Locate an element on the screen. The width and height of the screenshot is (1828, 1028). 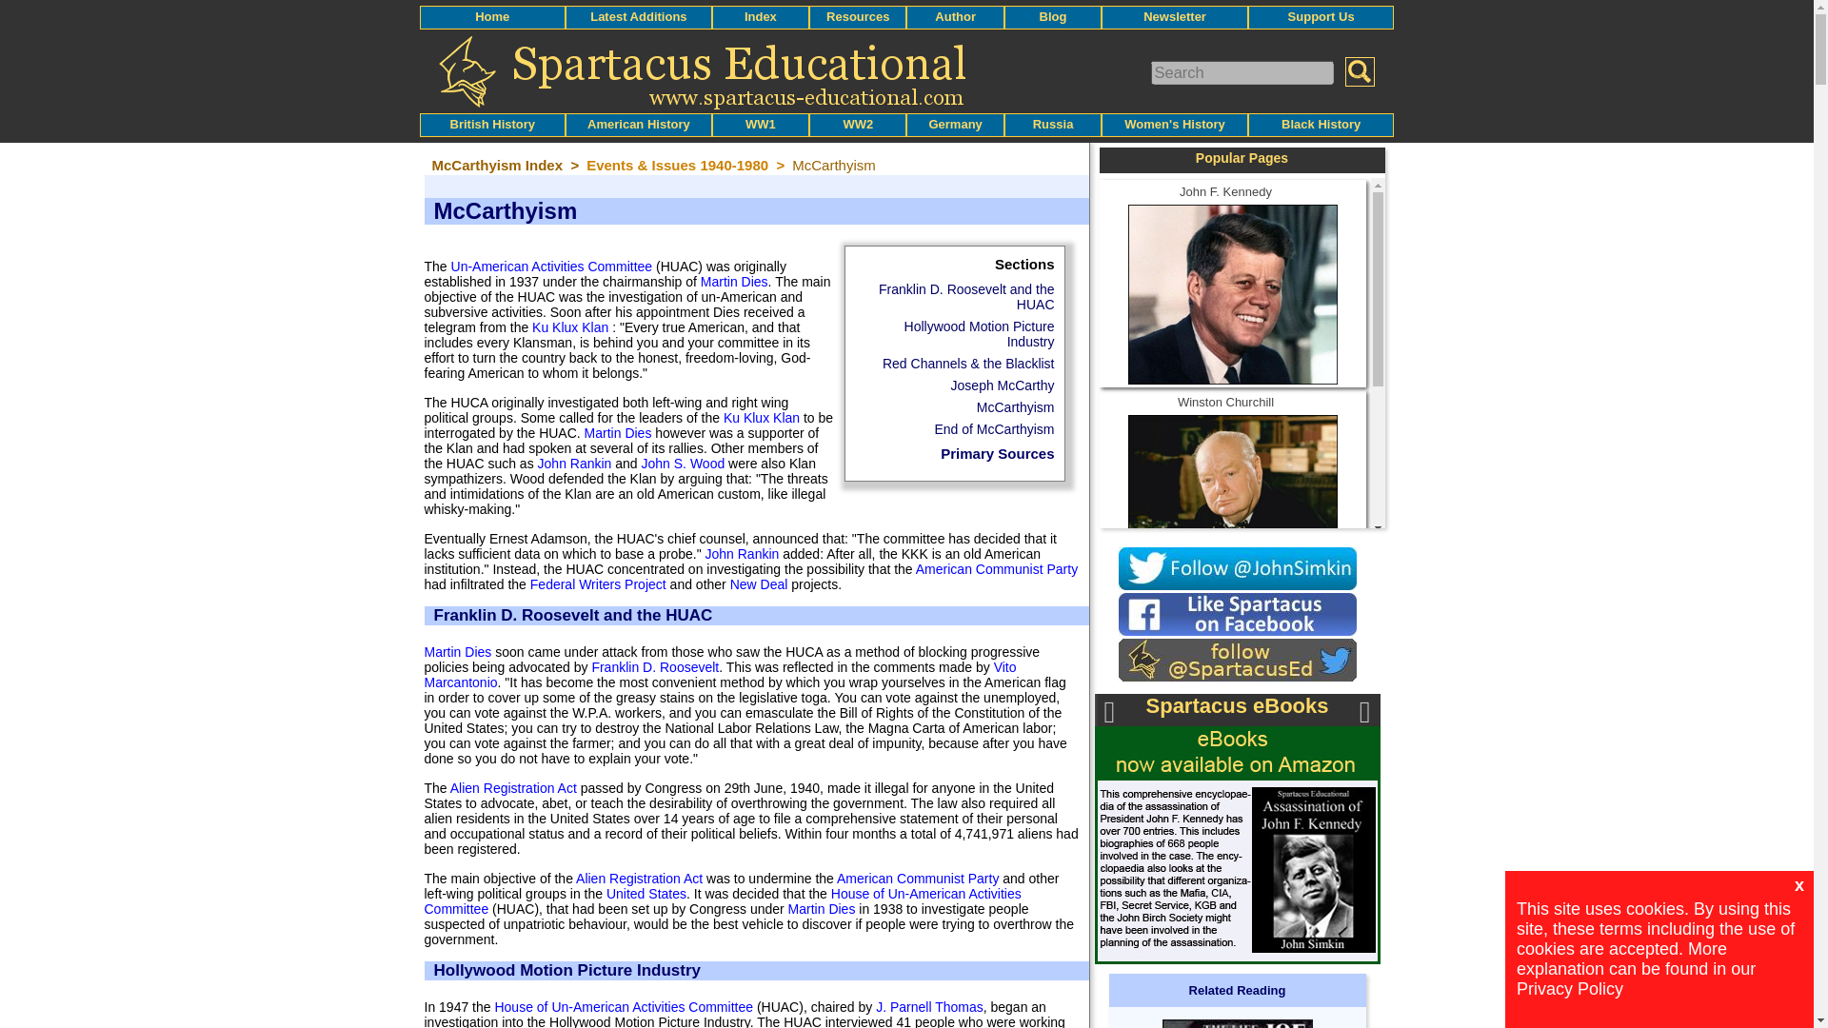
John Rankin is located at coordinates (575, 463).